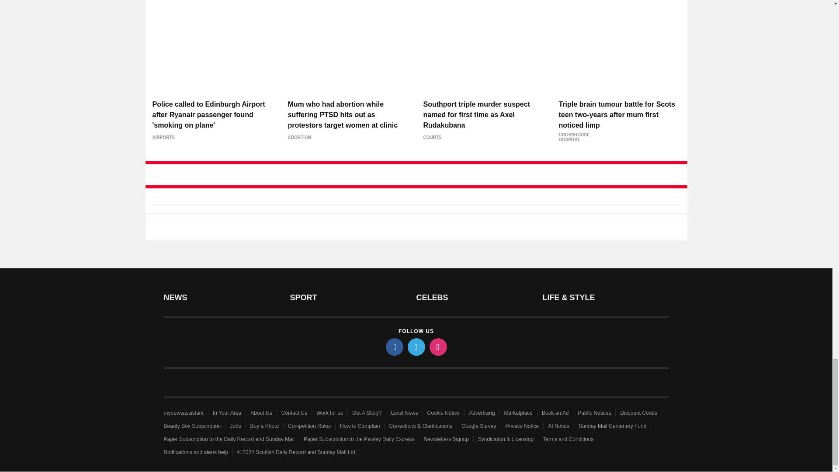 This screenshot has height=472, width=839. Describe the element at coordinates (394, 347) in the screenshot. I see `facebook` at that location.